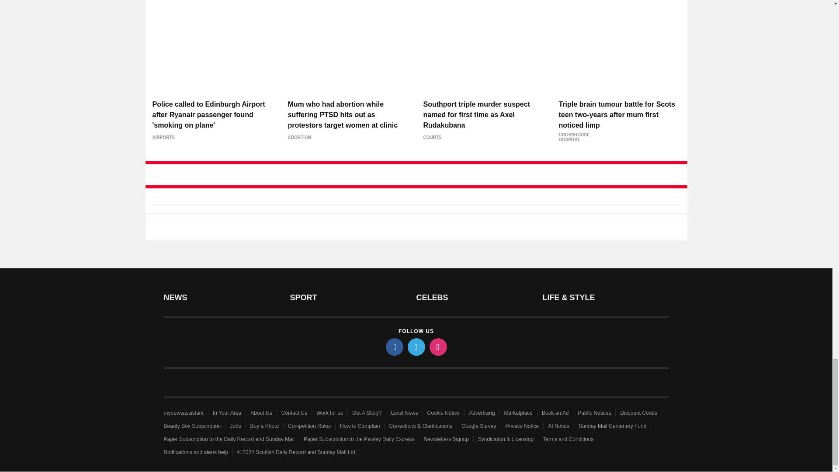 This screenshot has height=472, width=839. Describe the element at coordinates (394, 347) in the screenshot. I see `facebook` at that location.